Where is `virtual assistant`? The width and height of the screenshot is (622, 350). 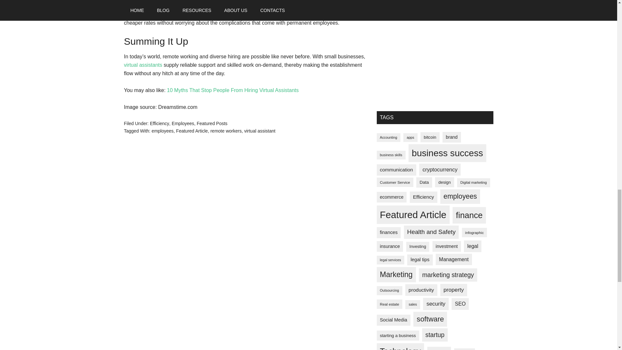 virtual assistant is located at coordinates (260, 131).